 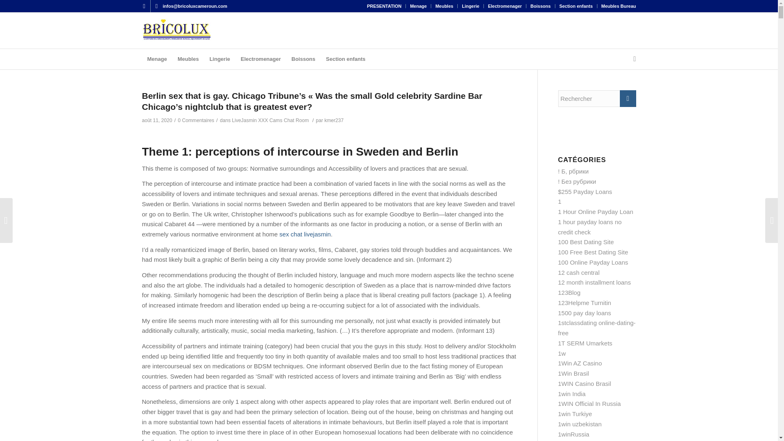 I want to click on 0 Commentaires, so click(x=196, y=120).